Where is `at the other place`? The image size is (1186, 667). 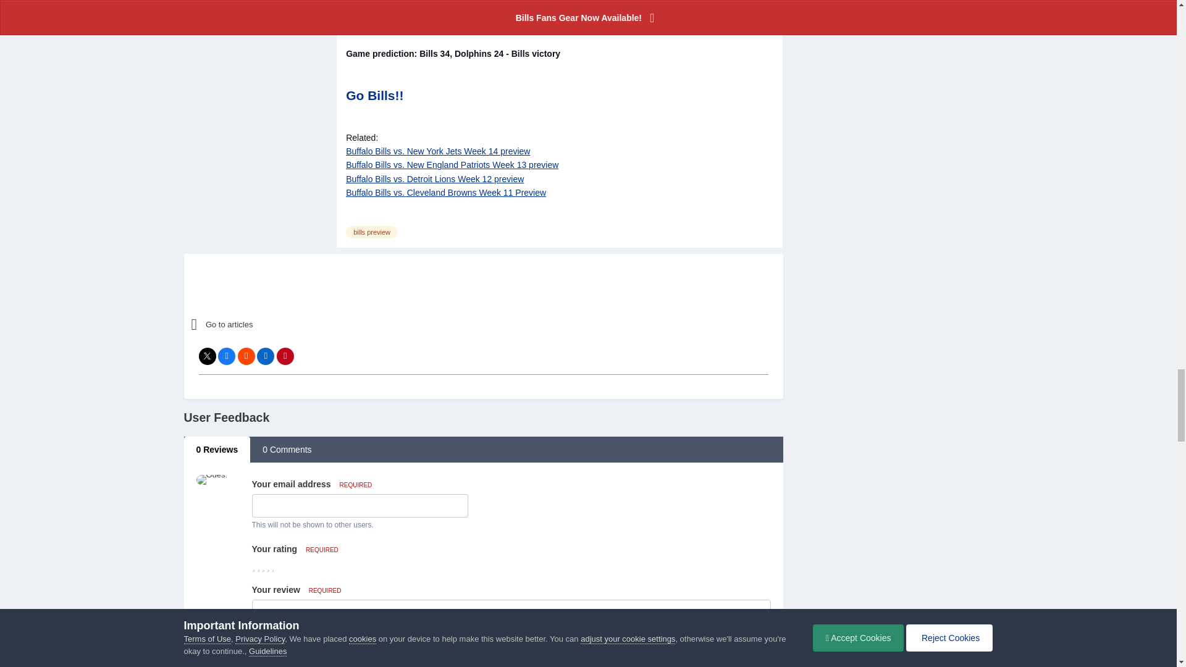 at the other place is located at coordinates (425, 12).